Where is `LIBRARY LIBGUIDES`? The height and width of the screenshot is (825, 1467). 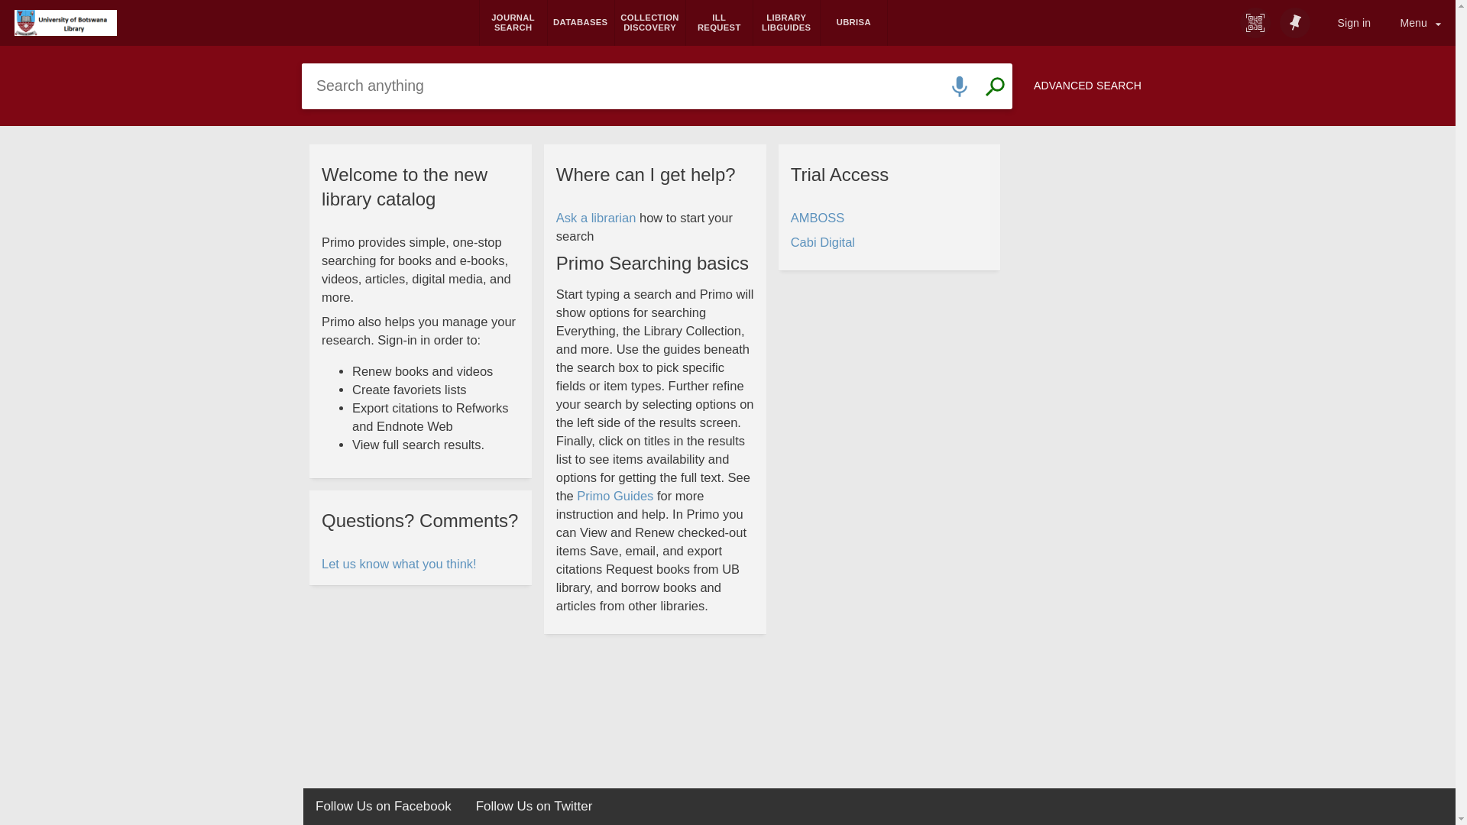
LIBRARY LIBGUIDES is located at coordinates (786, 23).